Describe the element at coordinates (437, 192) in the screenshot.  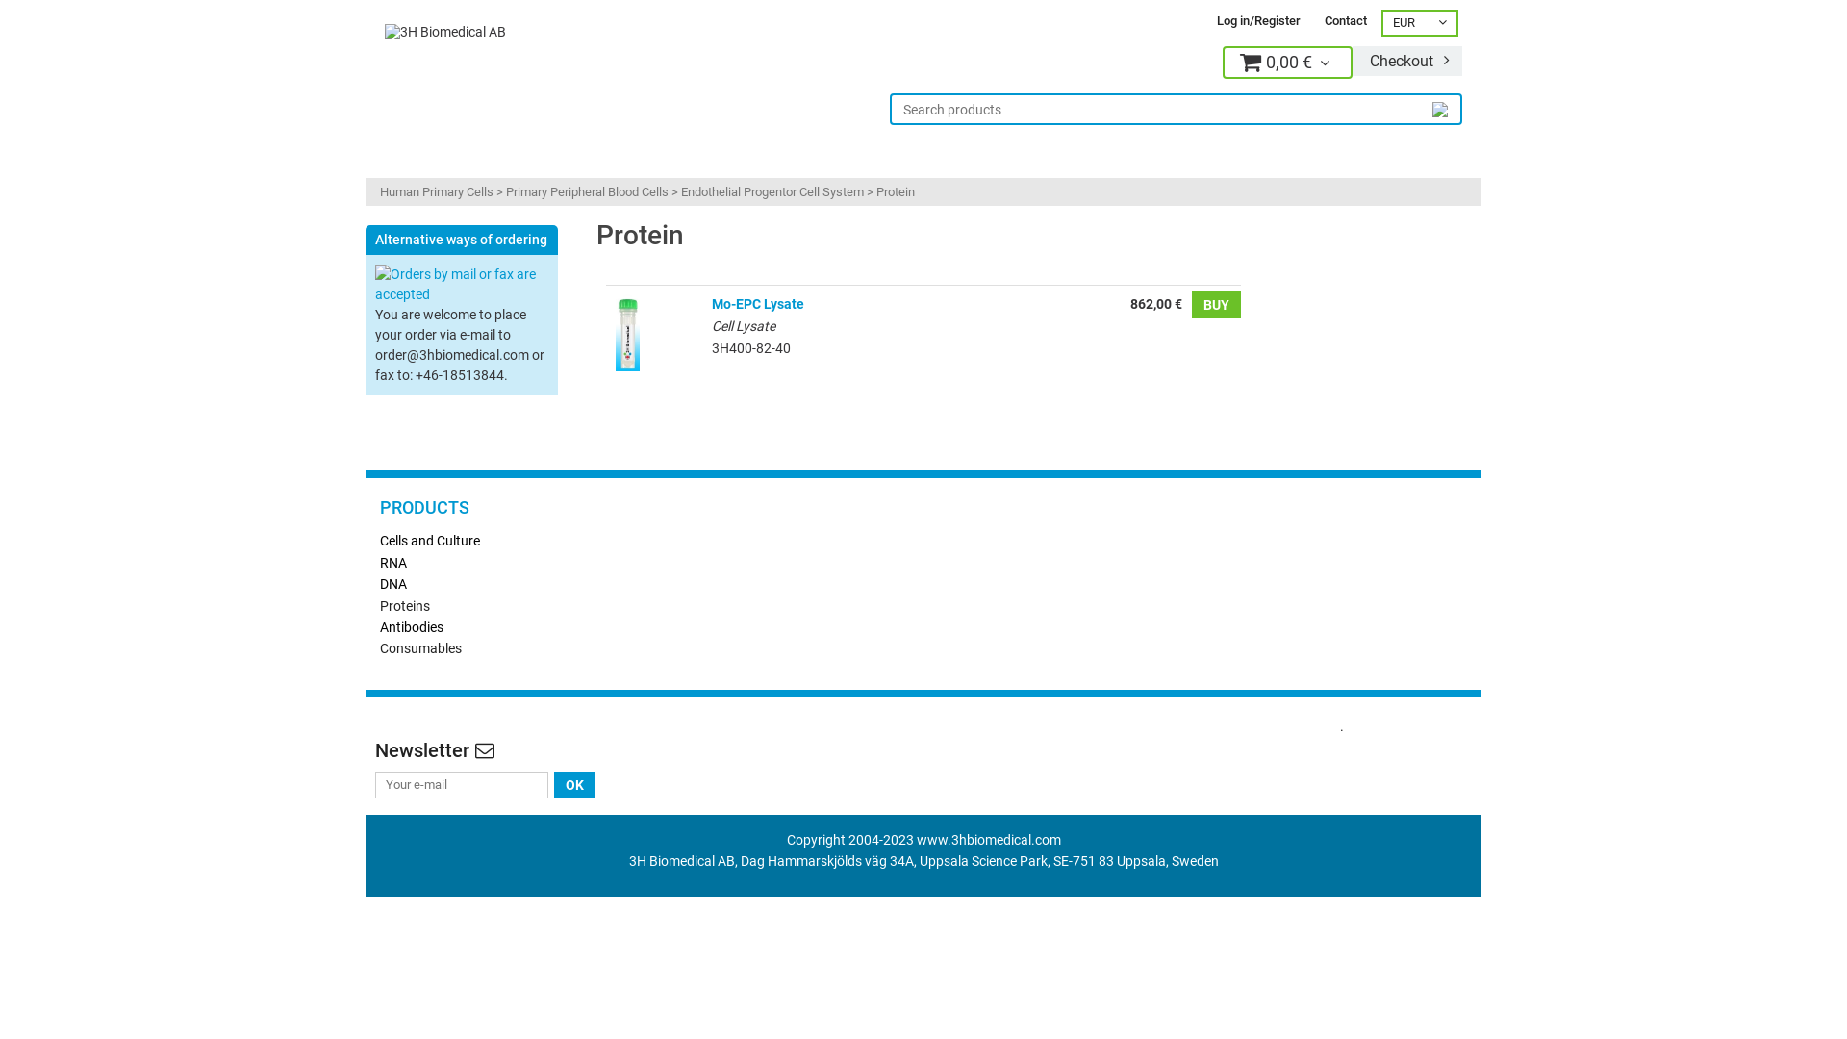
I see `Human Primary Cells` at that location.